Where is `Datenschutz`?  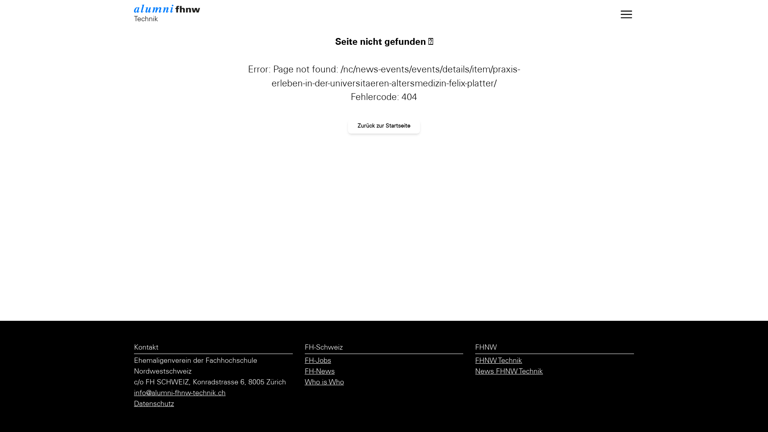 Datenschutz is located at coordinates (154, 404).